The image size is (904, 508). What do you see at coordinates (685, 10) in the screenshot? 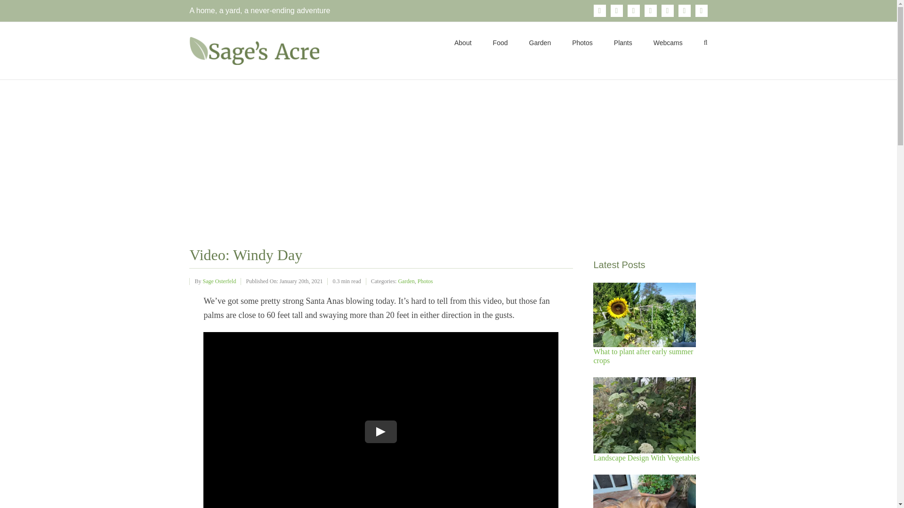
I see `Rss` at bounding box center [685, 10].